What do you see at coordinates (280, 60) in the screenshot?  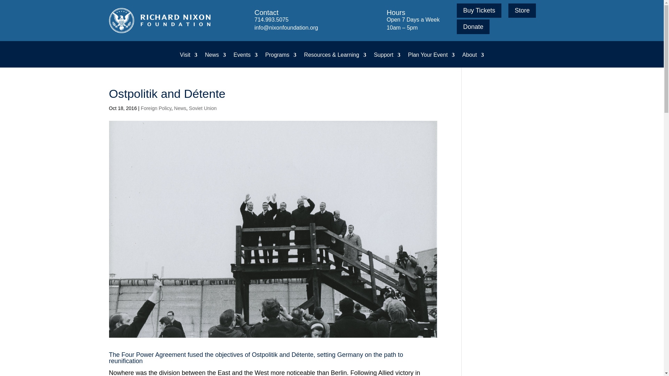 I see `Programs` at bounding box center [280, 60].